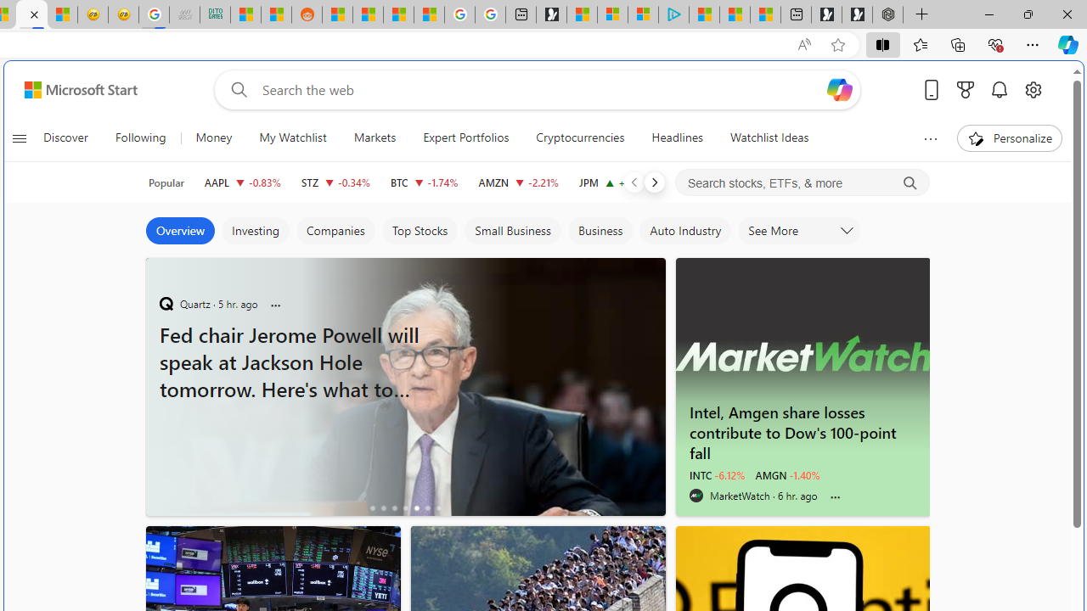 Image resolution: width=1087 pixels, height=611 pixels. I want to click on Previous, so click(634, 182).